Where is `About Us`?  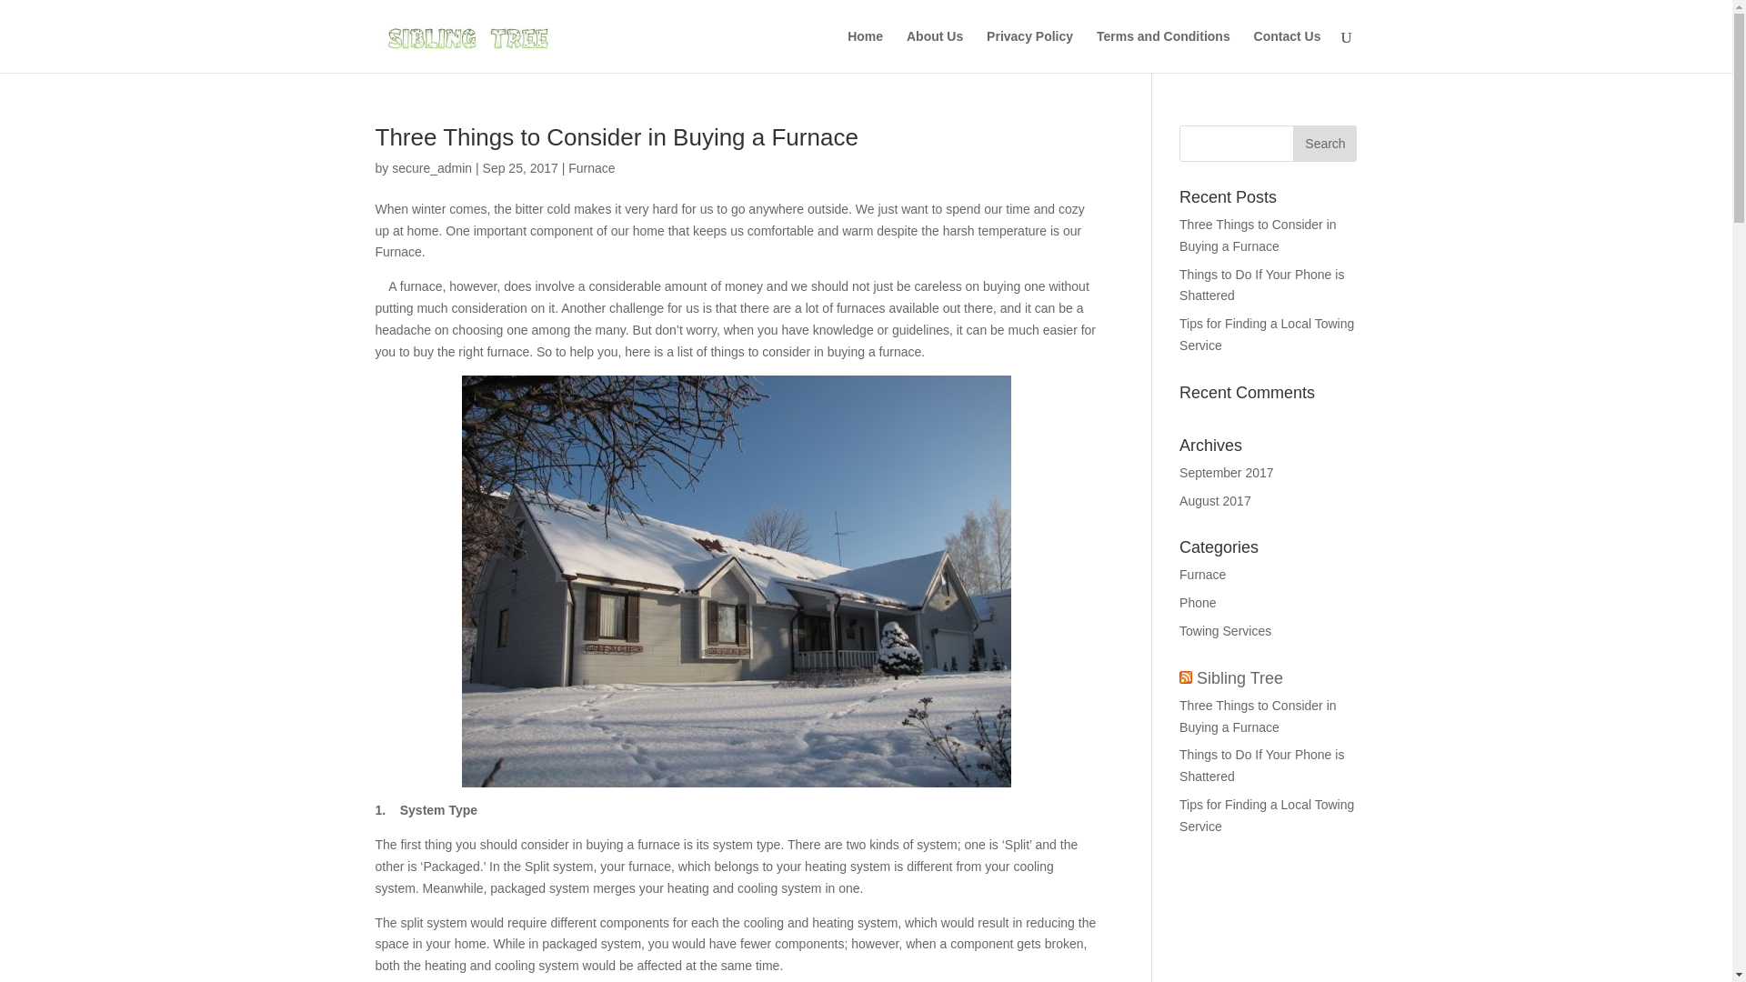 About Us is located at coordinates (935, 51).